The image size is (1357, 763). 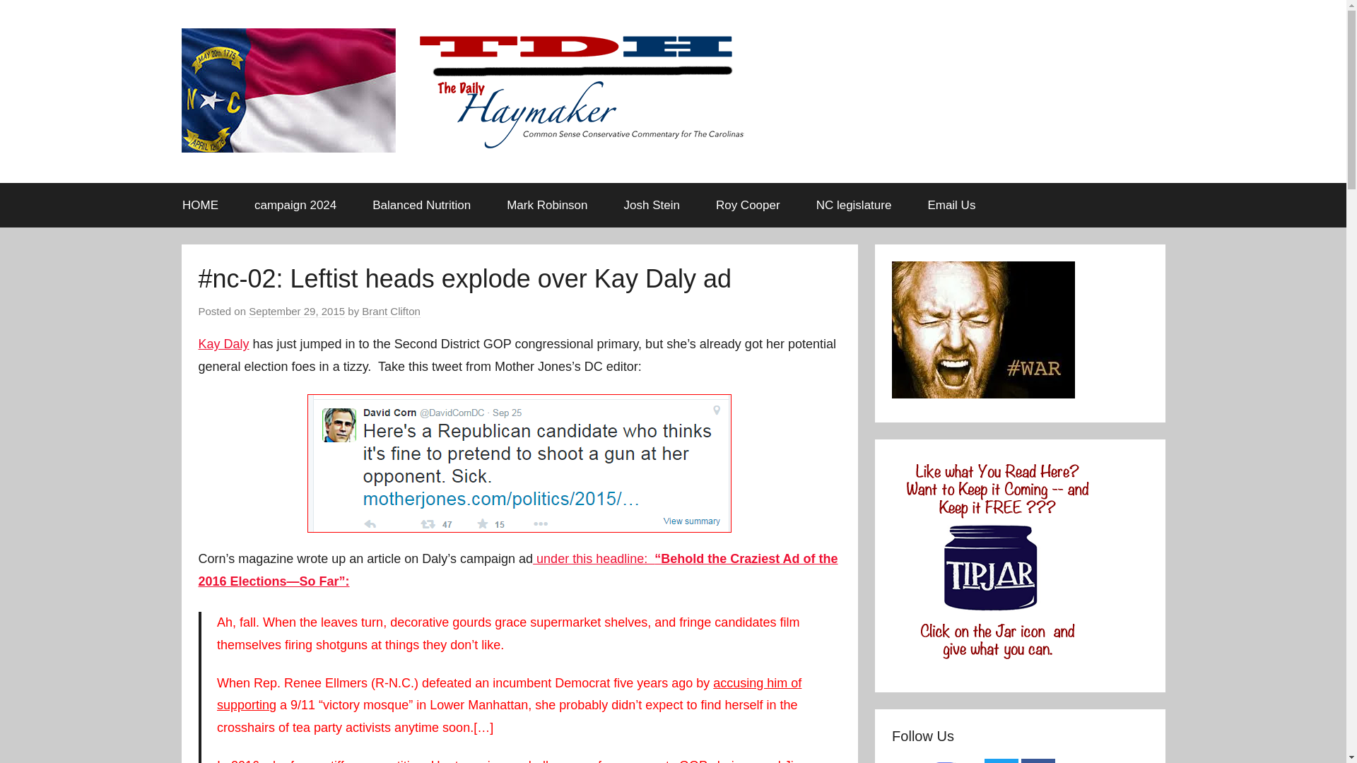 I want to click on Mark Robinson, so click(x=547, y=205).